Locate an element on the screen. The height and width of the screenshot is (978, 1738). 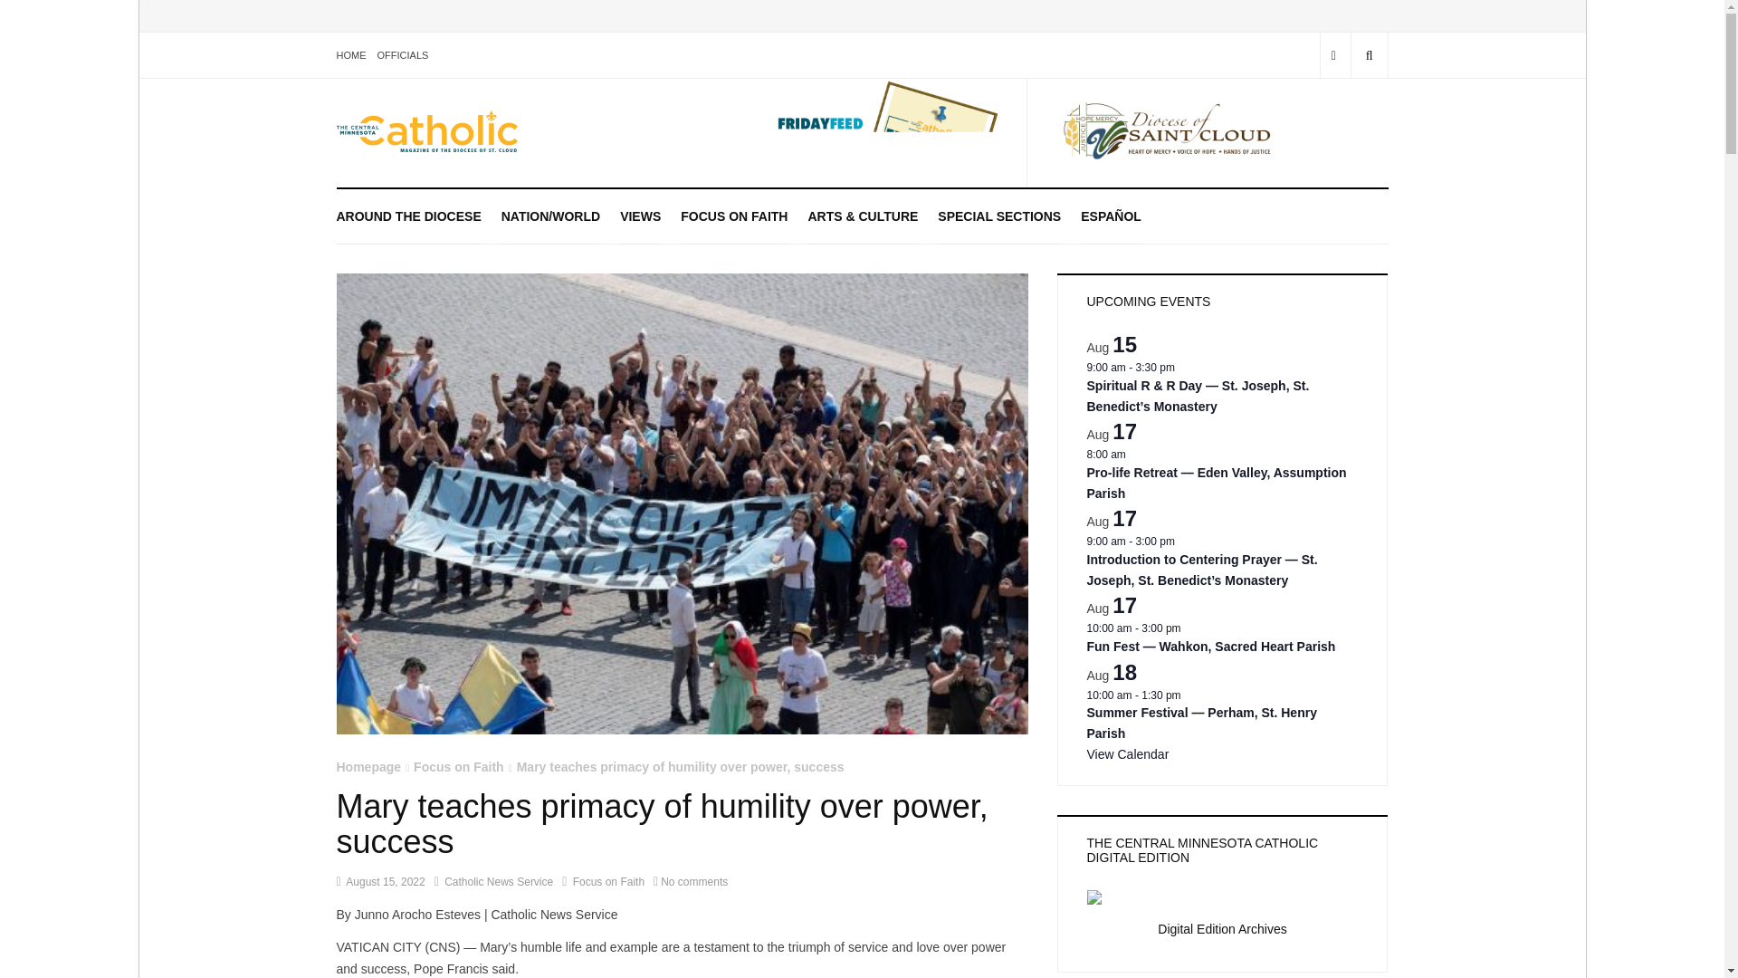
Homepage is located at coordinates (369, 767).